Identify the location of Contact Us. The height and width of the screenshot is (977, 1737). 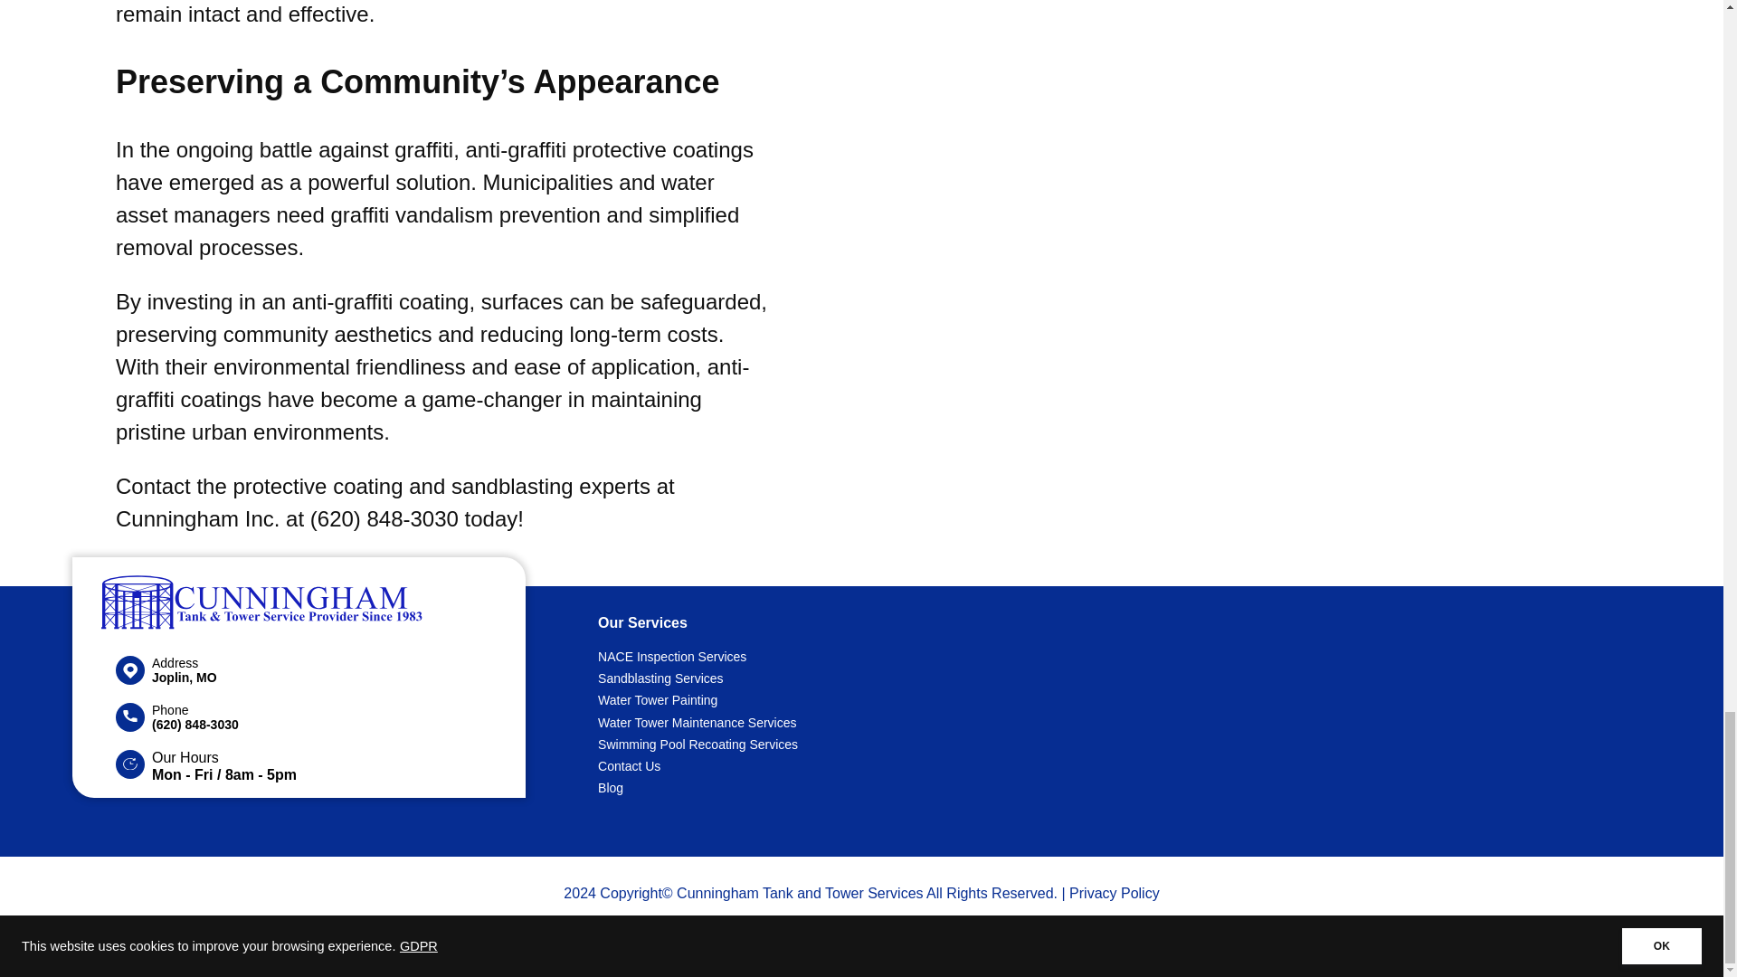
(821, 765).